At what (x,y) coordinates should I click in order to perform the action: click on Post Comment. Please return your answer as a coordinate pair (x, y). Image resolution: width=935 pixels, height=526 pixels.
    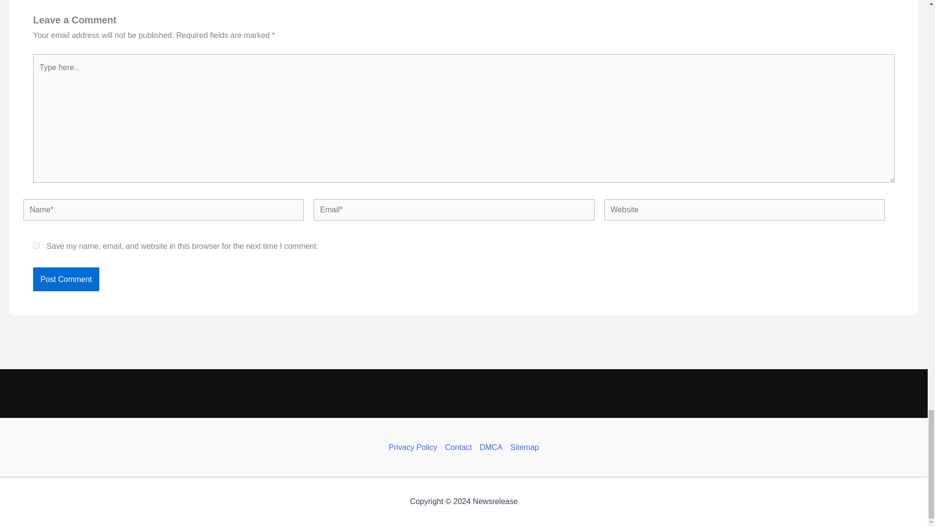
    Looking at the image, I should click on (66, 280).